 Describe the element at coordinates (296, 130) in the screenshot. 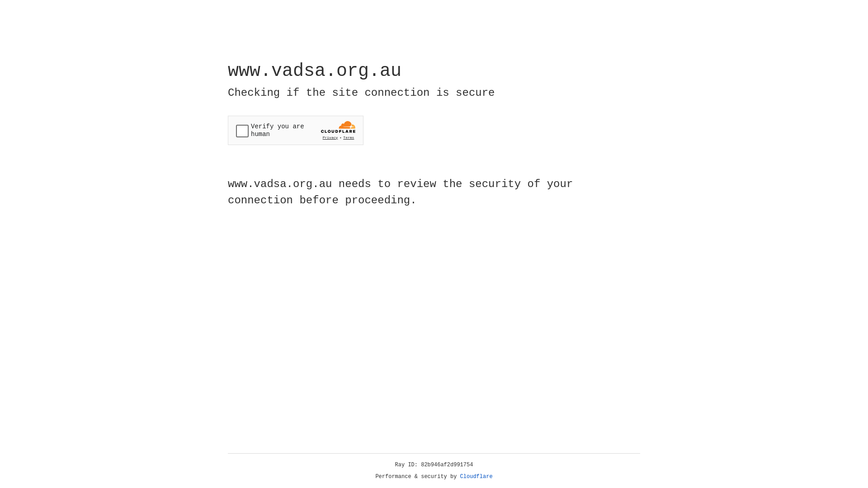

I see `Widget containing a Cloudflare security challenge` at that location.